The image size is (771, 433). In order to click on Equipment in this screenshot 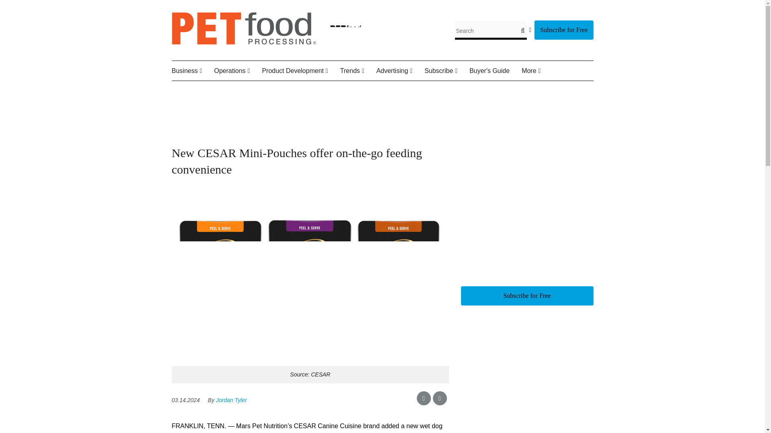, I will do `click(254, 90)`.